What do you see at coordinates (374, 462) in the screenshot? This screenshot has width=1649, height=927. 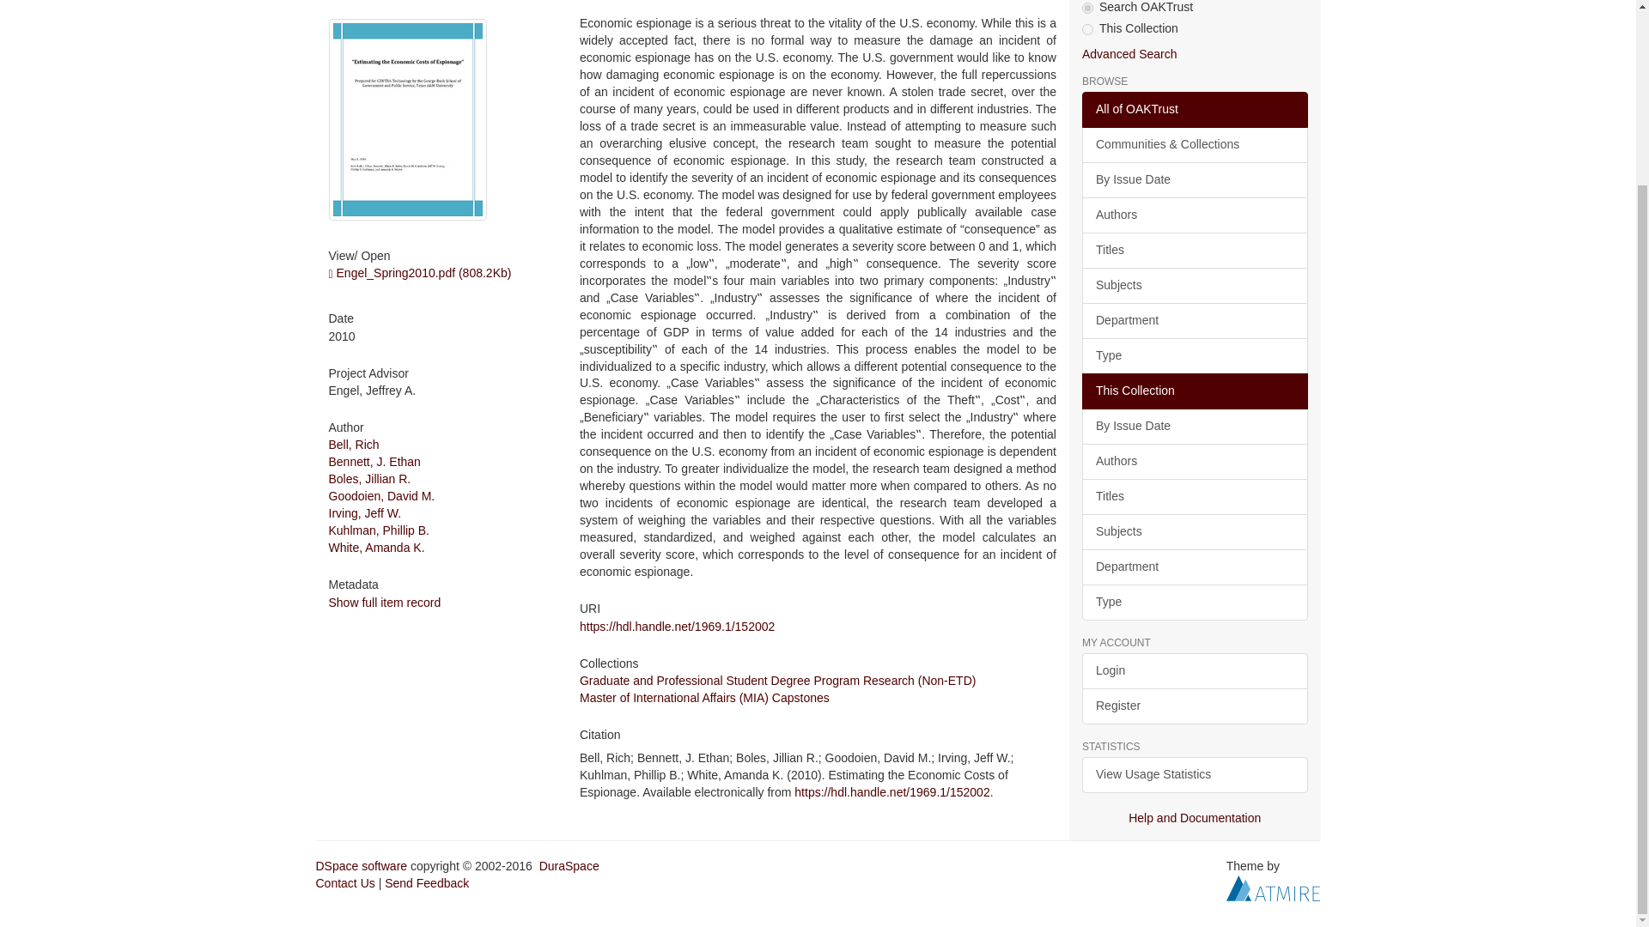 I see `Bennett, J. Ethan` at bounding box center [374, 462].